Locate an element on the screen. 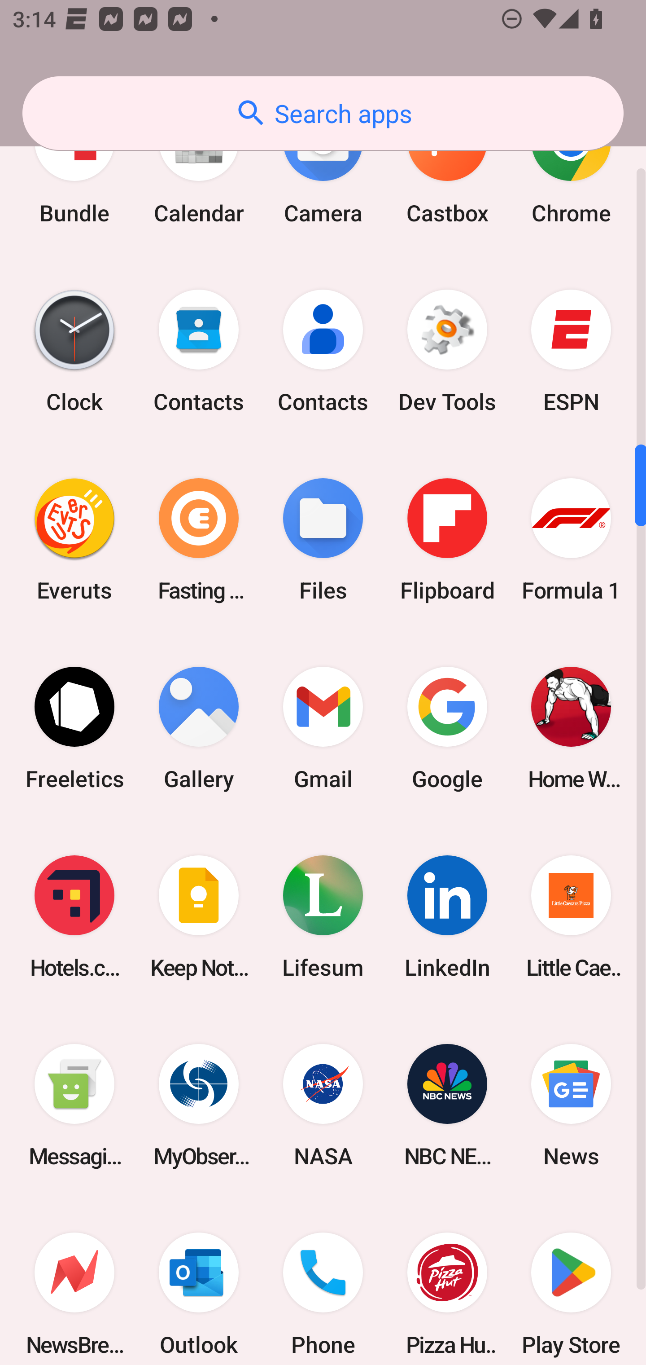 The width and height of the screenshot is (646, 1365). Messaging is located at coordinates (74, 1105).